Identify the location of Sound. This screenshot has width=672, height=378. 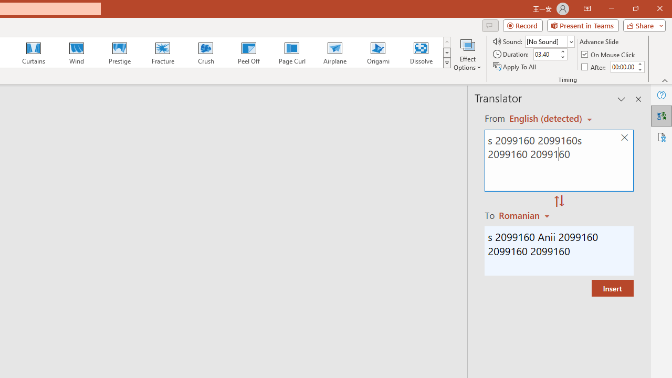
(549, 41).